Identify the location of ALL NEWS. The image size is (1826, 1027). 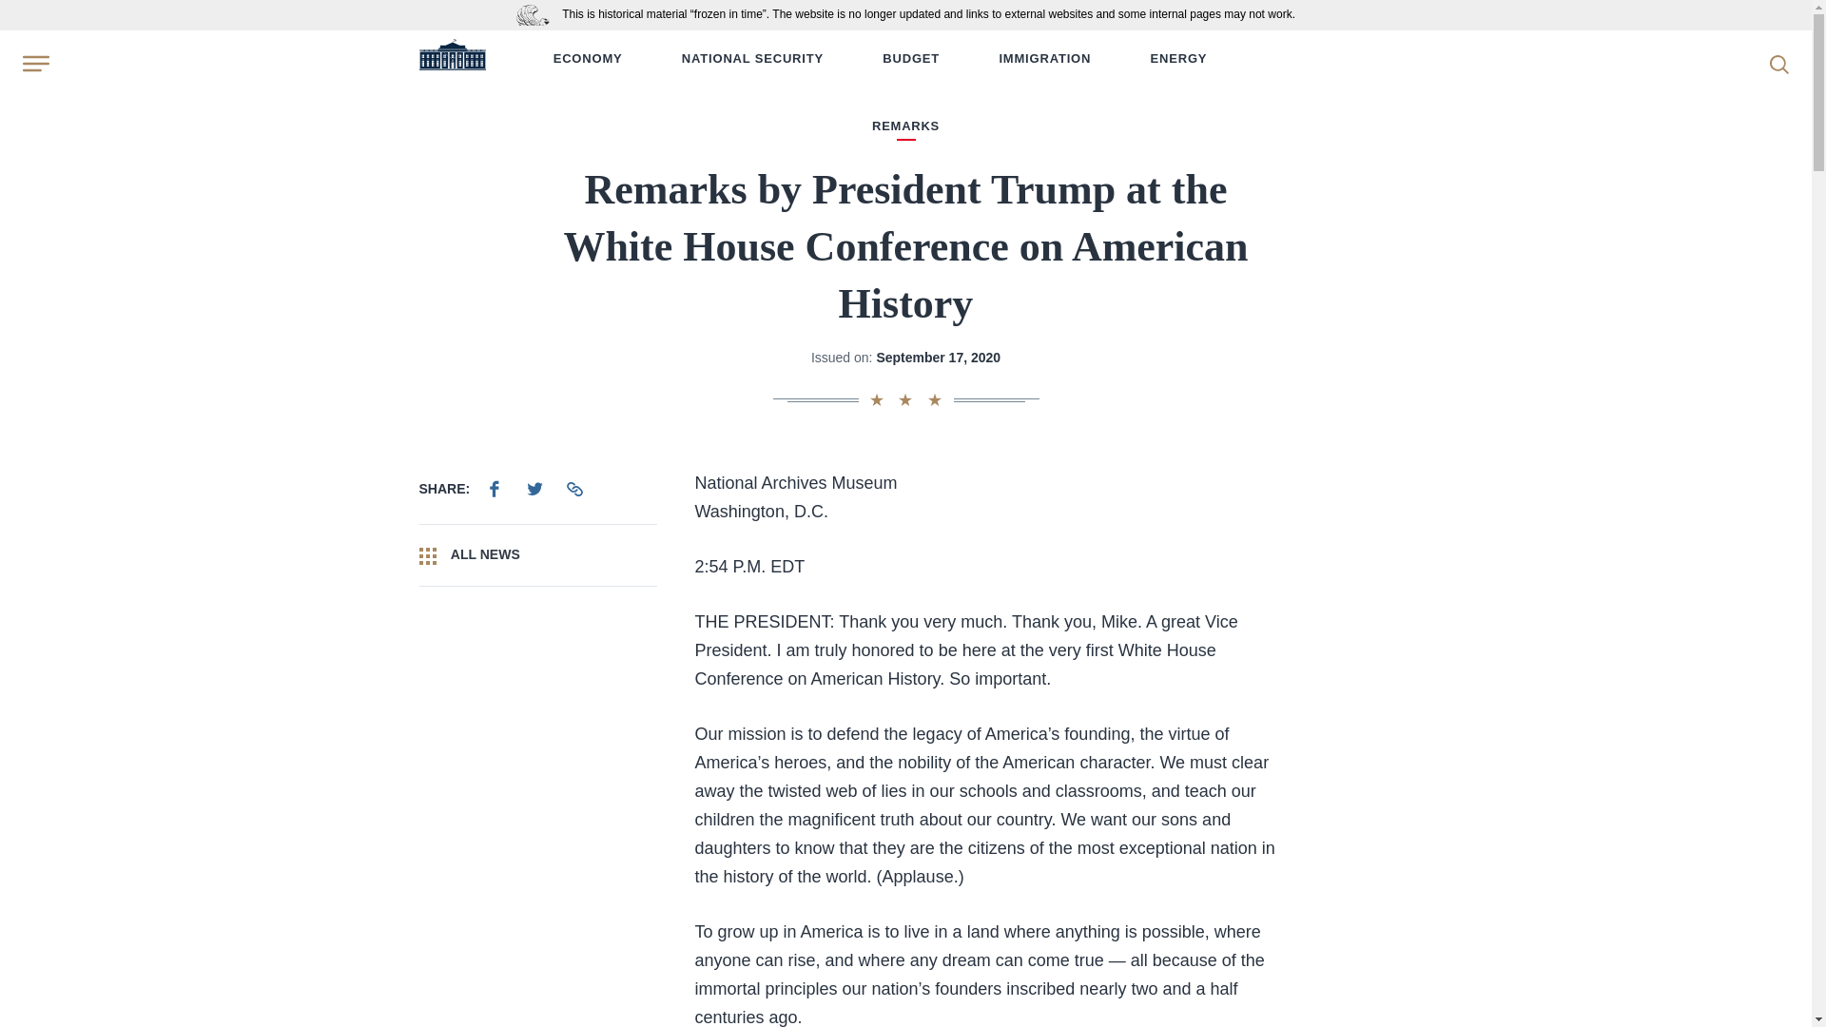
(536, 554).